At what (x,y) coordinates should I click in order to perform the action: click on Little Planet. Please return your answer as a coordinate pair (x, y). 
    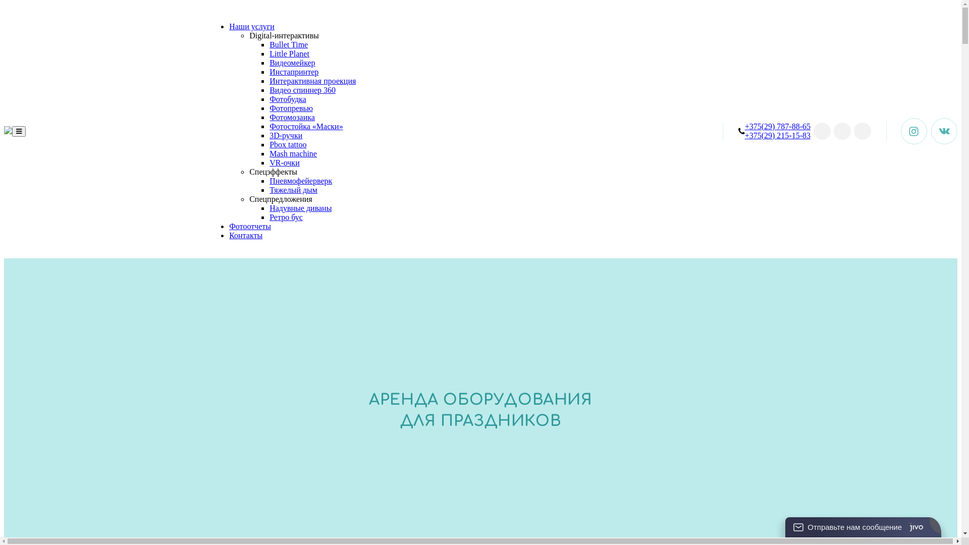
    Looking at the image, I should click on (290, 53).